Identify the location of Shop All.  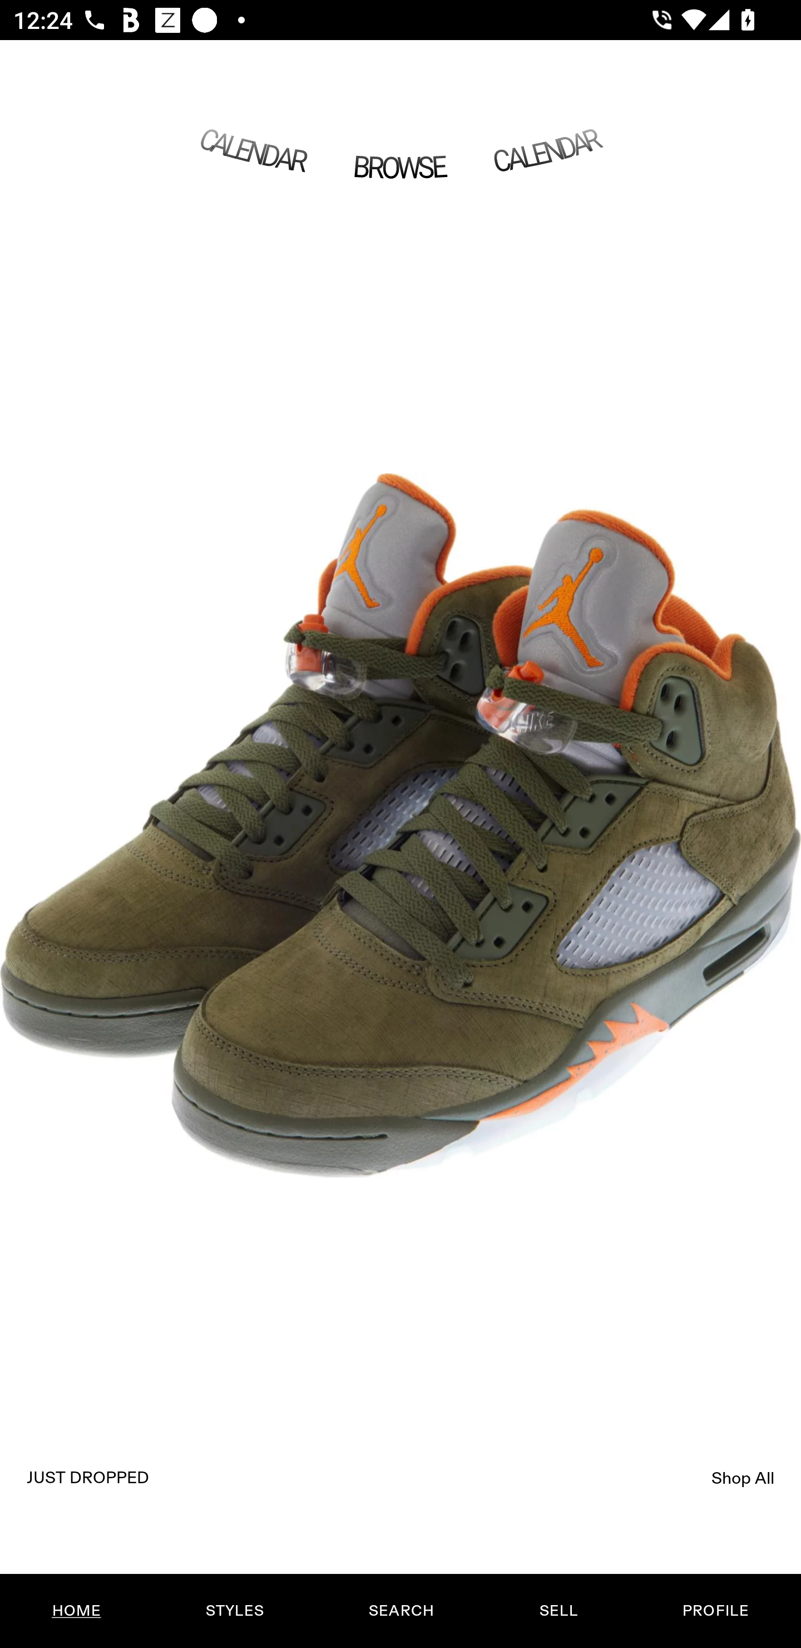
(743, 1478).